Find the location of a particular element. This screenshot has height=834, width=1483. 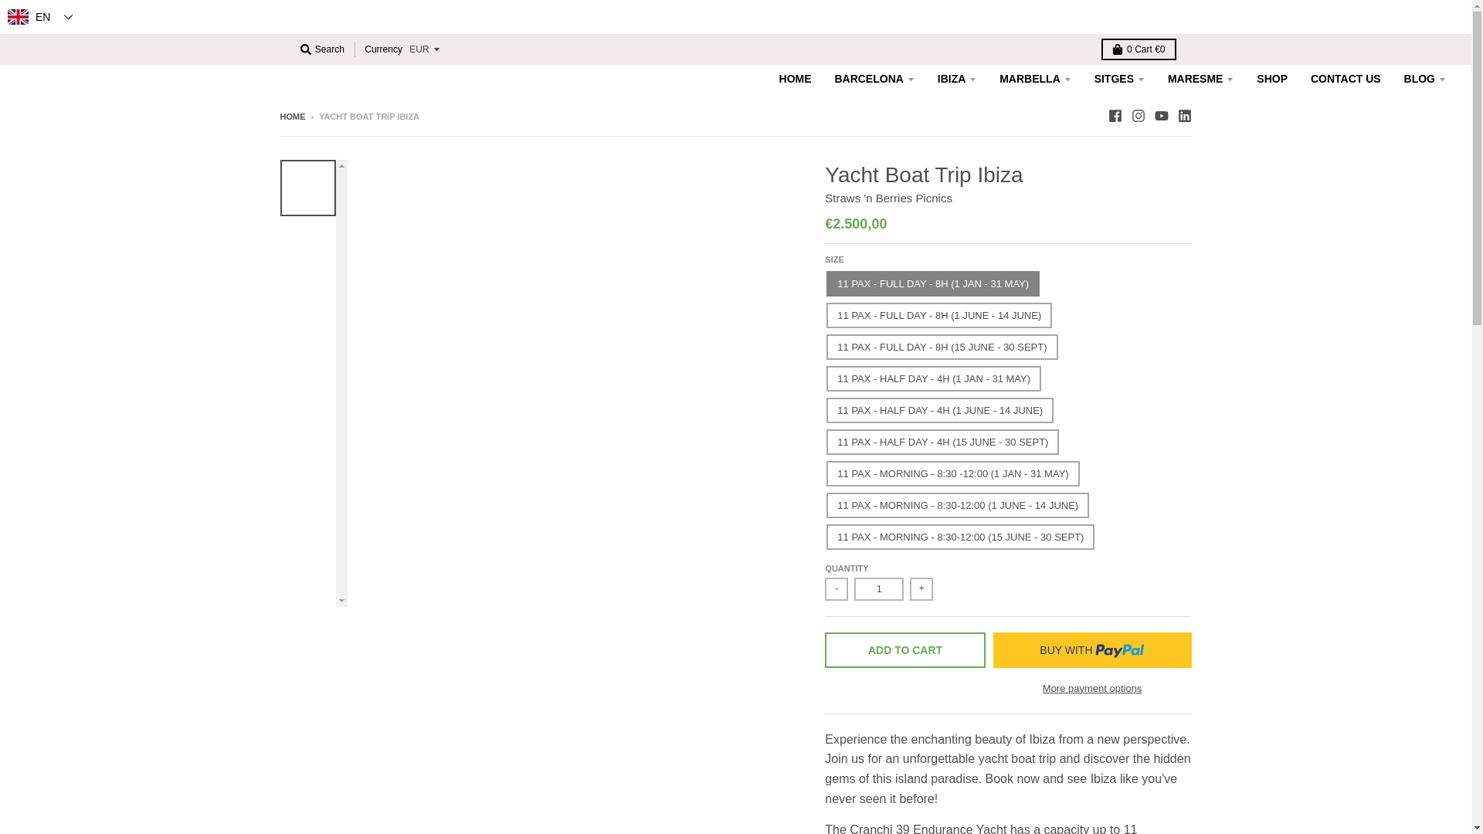

IBIZA is located at coordinates (958, 79).